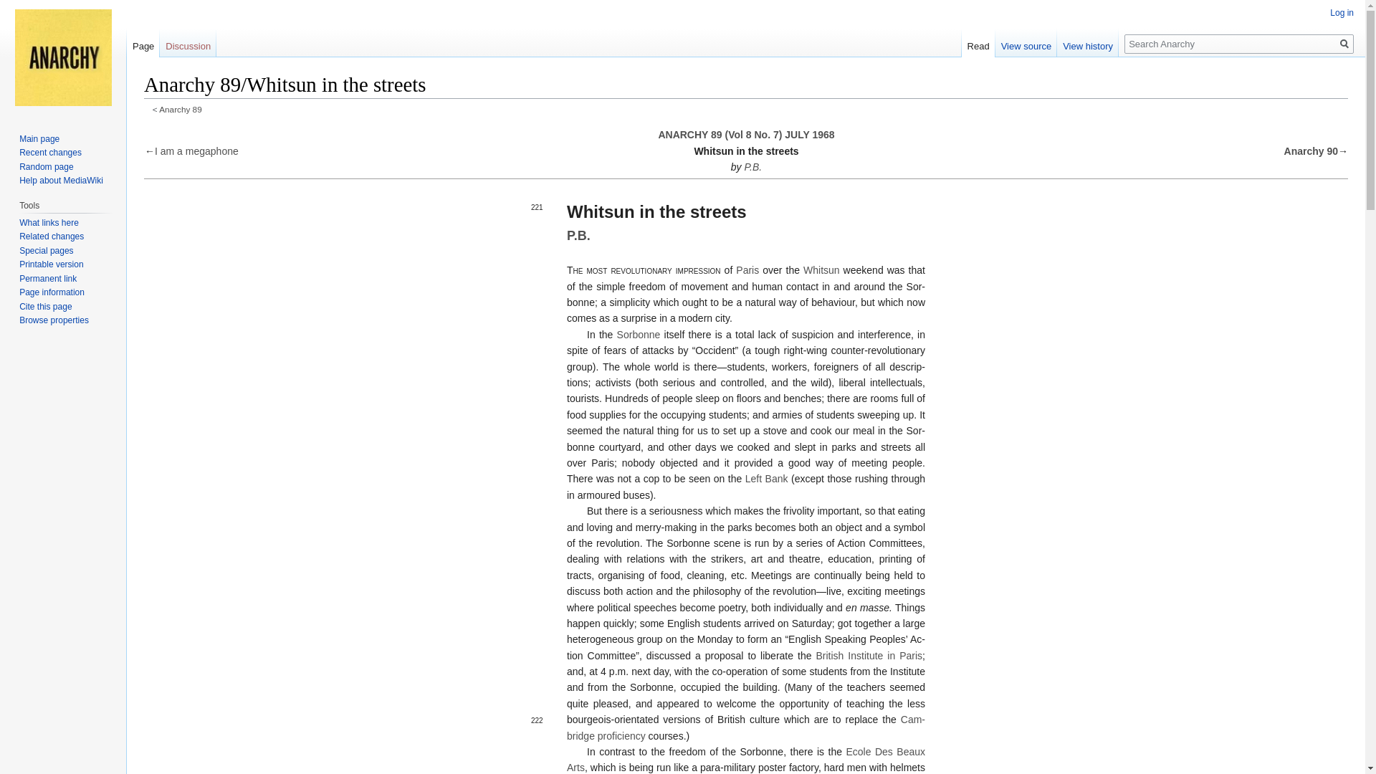 This screenshot has height=774, width=1376. What do you see at coordinates (1344, 44) in the screenshot?
I see `Search` at bounding box center [1344, 44].